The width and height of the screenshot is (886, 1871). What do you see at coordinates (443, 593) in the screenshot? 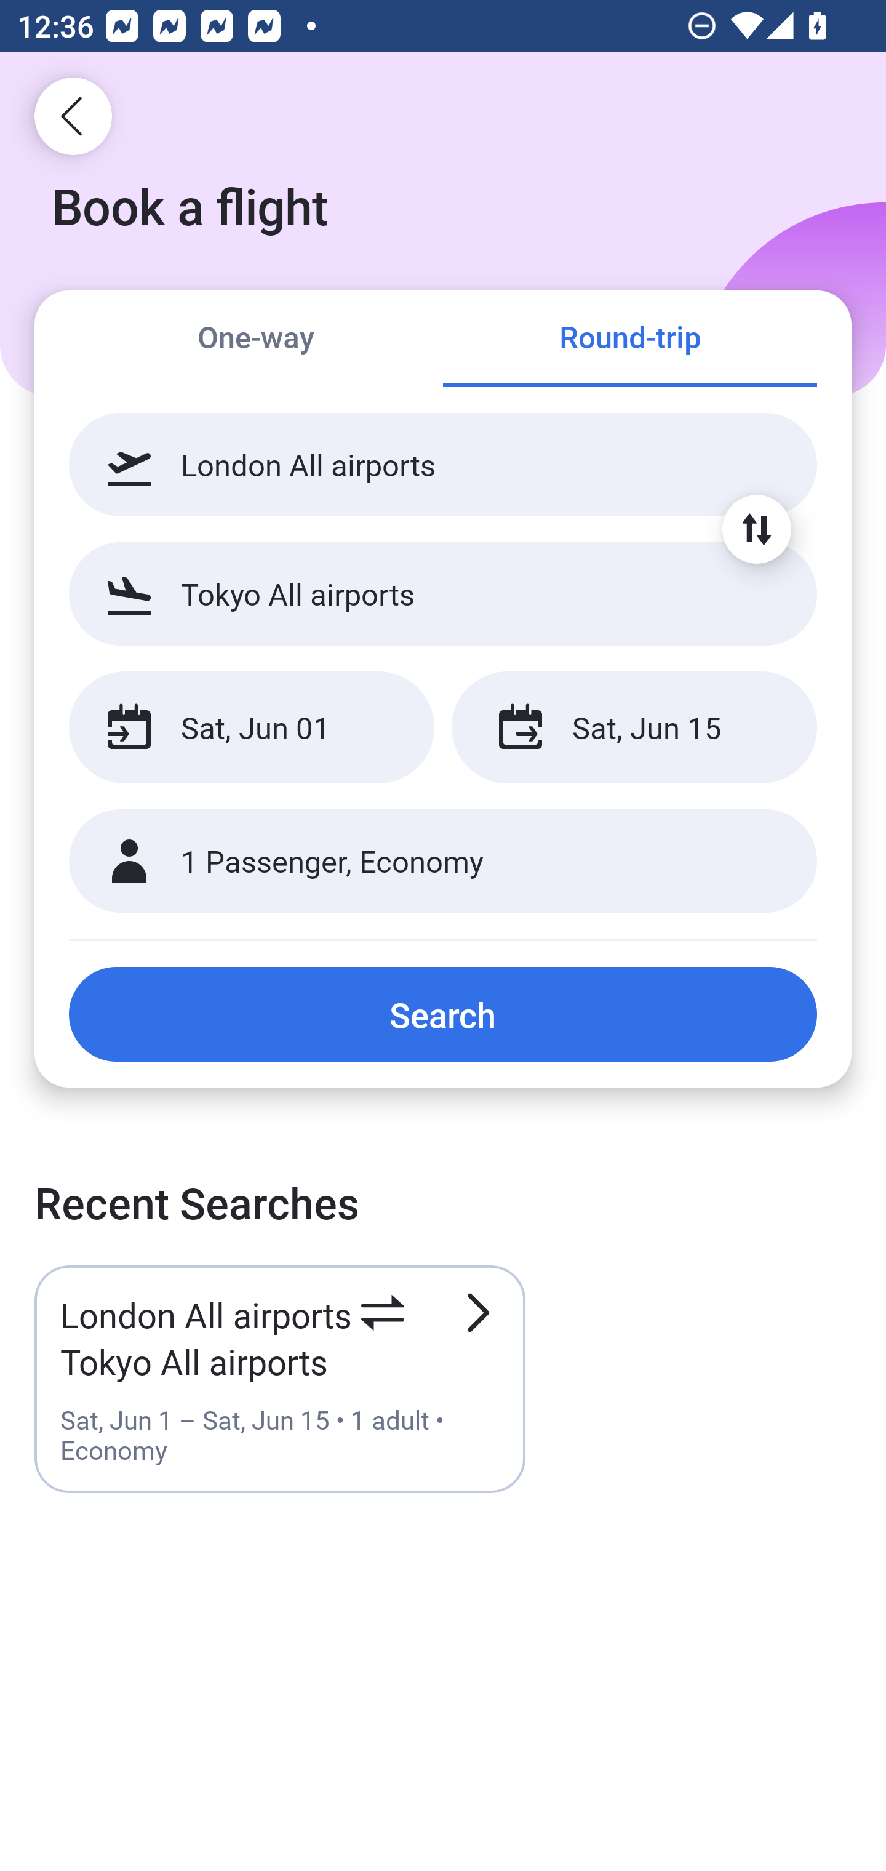
I see `Tokyo All airports` at bounding box center [443, 593].